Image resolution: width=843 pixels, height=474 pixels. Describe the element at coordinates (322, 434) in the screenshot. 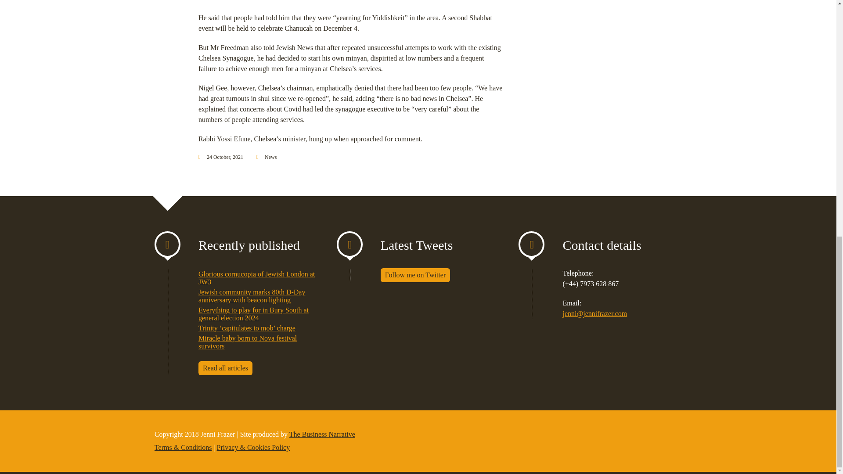

I see `The Business Narrative` at that location.